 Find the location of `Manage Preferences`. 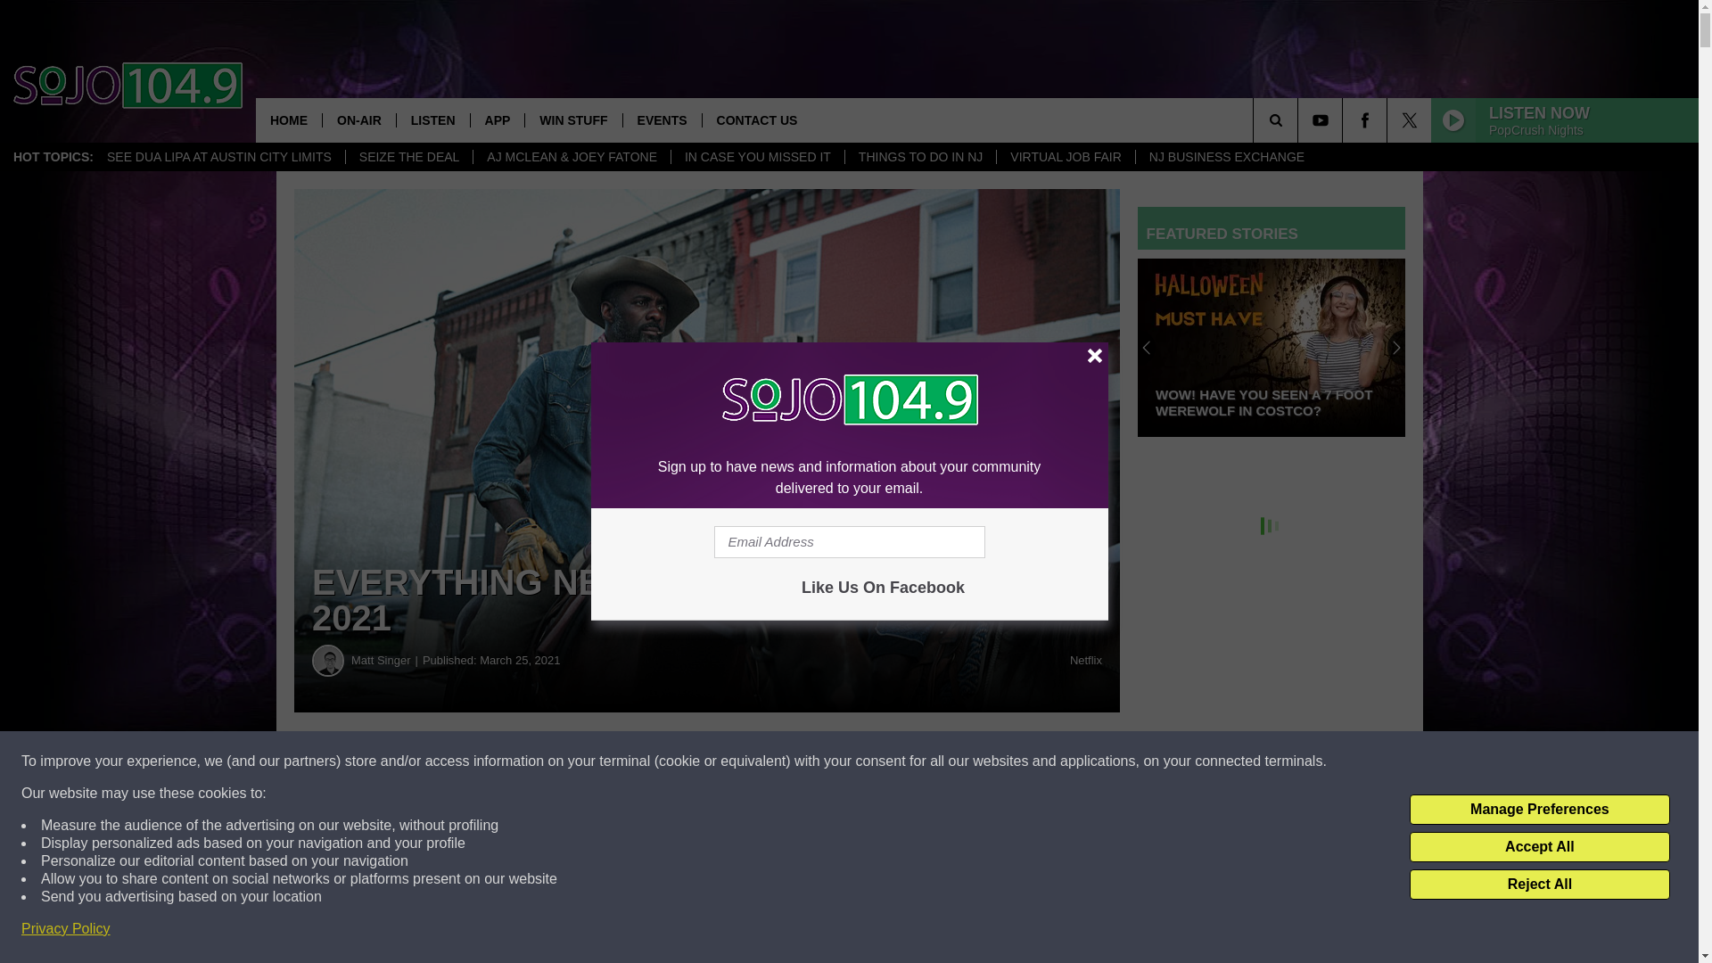

Manage Preferences is located at coordinates (1539, 810).